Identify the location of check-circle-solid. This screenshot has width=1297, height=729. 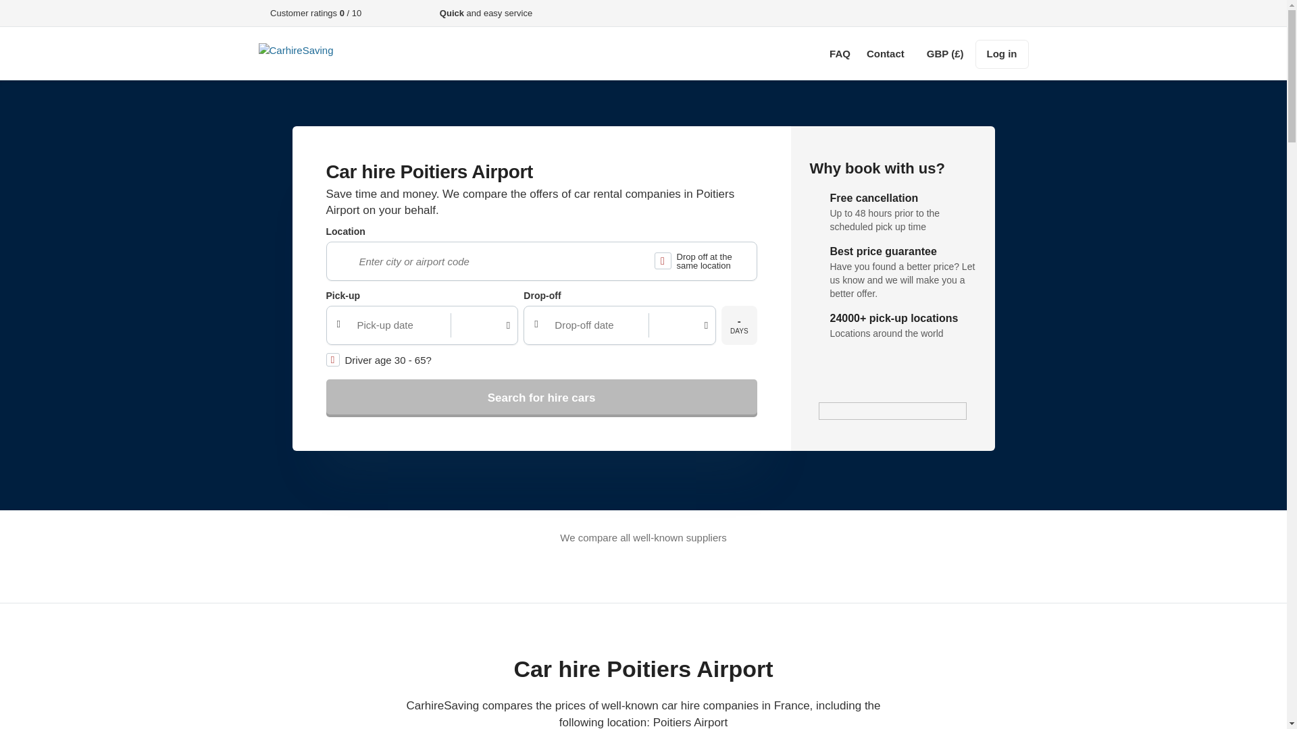
(816, 251).